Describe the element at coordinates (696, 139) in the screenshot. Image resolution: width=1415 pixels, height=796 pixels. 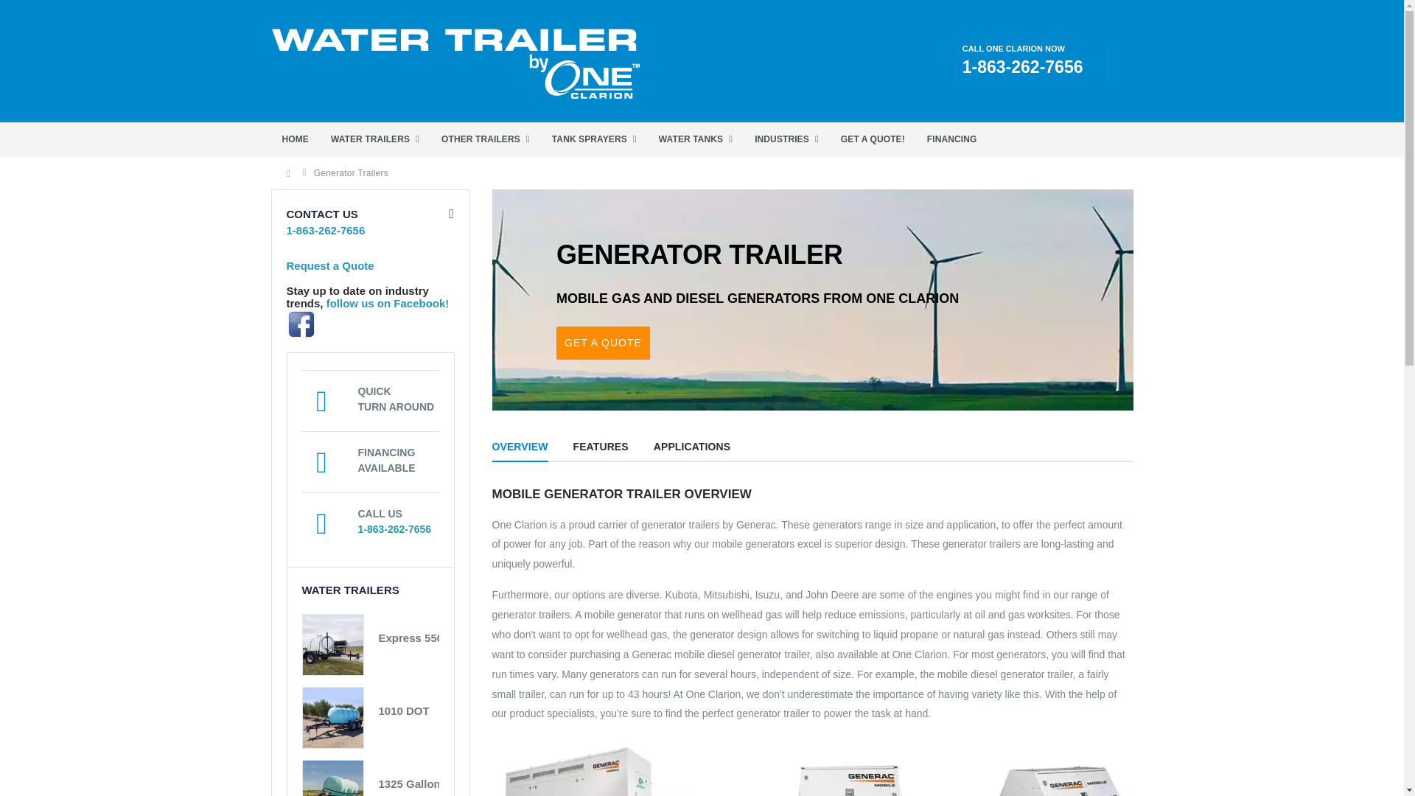
I see `WATER TANKS` at that location.